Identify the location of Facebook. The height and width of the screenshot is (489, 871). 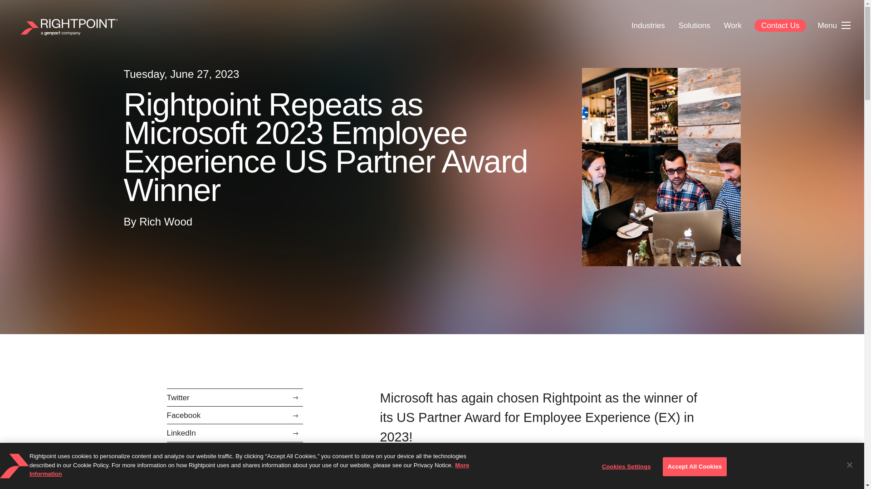
(235, 415).